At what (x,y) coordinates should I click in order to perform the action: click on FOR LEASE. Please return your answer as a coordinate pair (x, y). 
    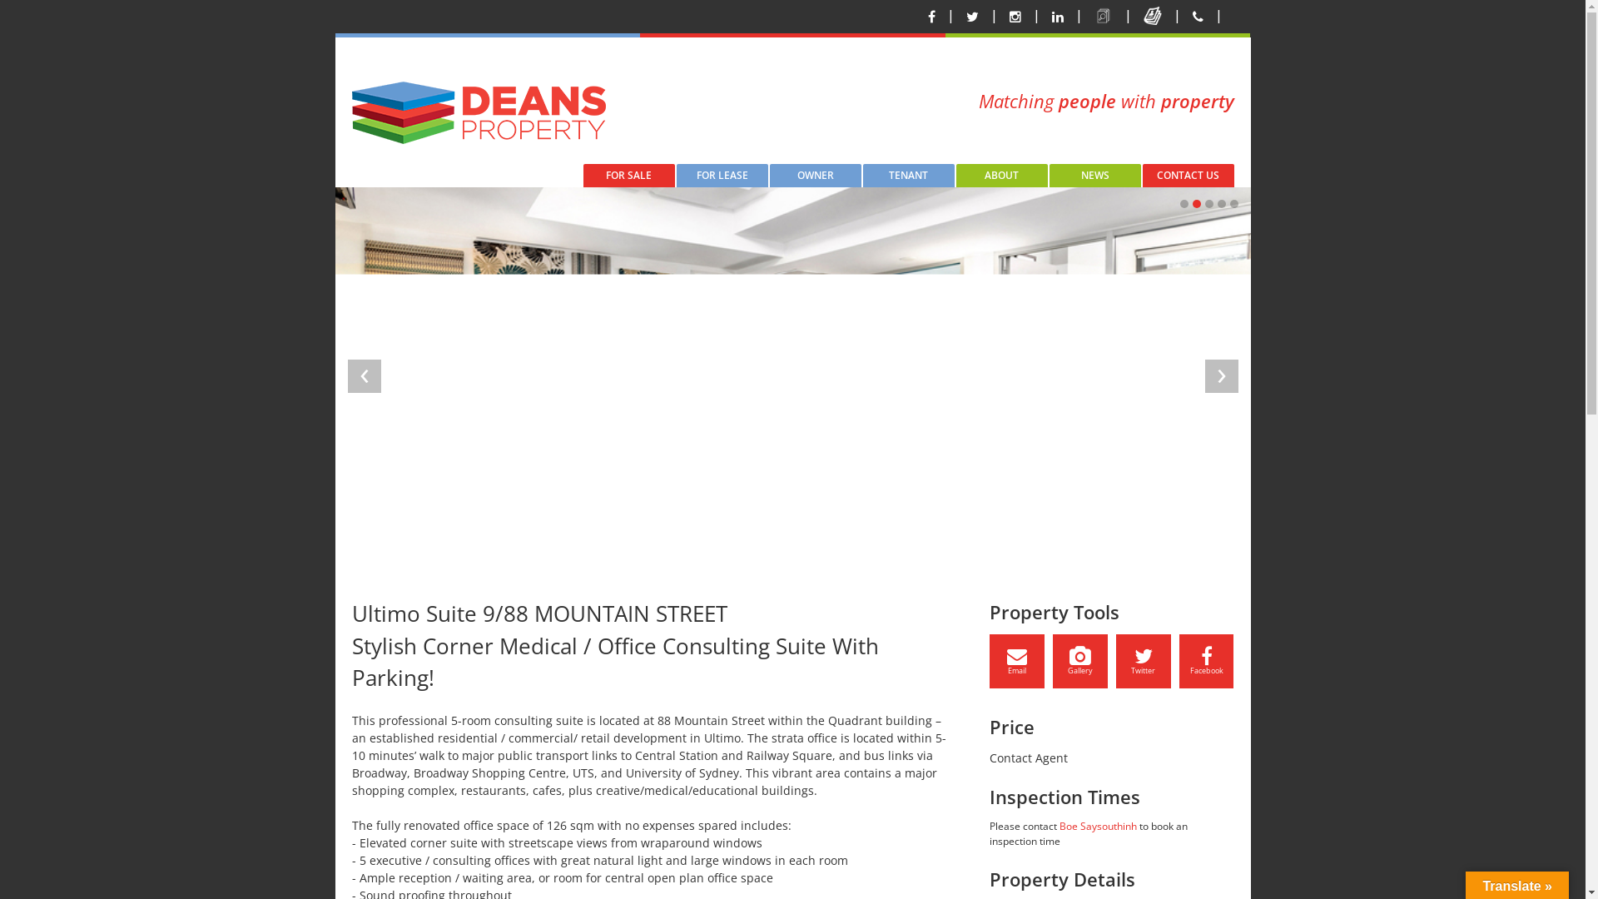
    Looking at the image, I should click on (722, 176).